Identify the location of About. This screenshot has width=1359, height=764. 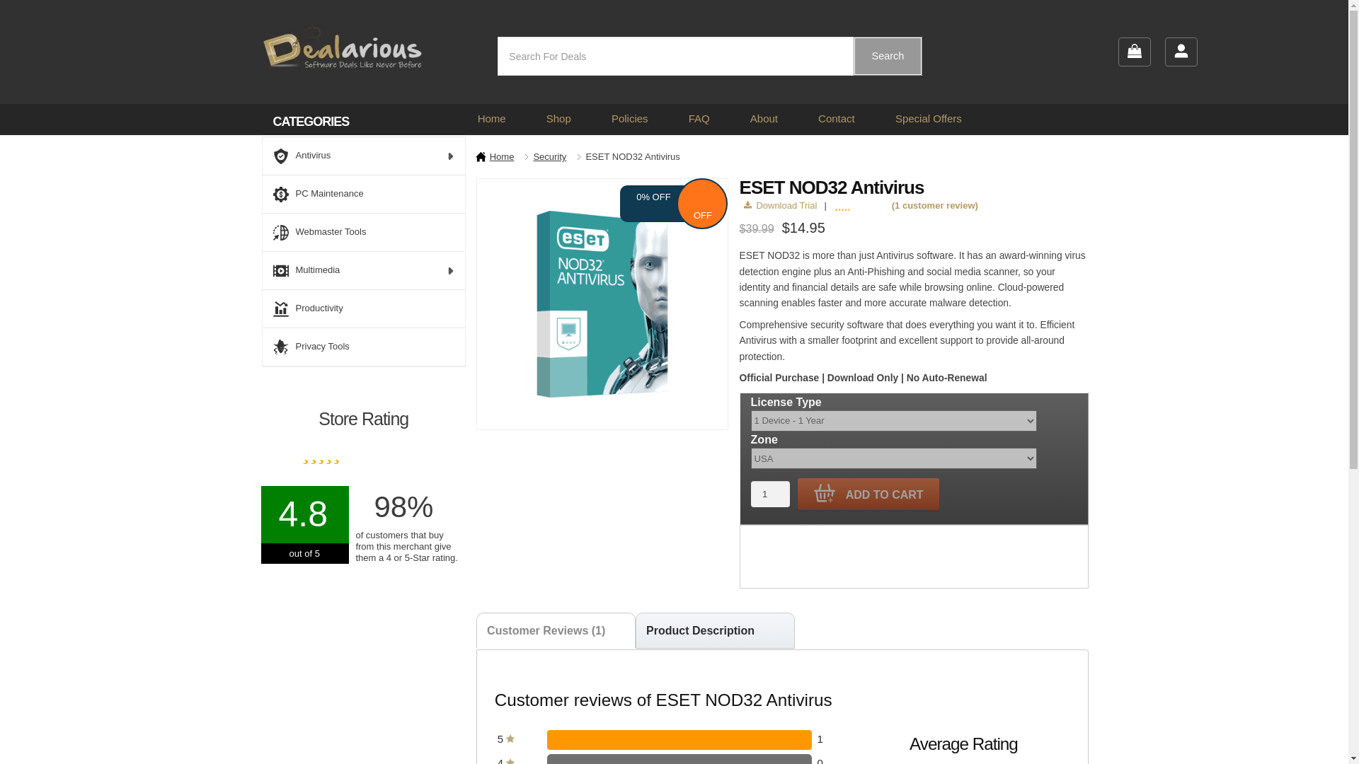
(763, 119).